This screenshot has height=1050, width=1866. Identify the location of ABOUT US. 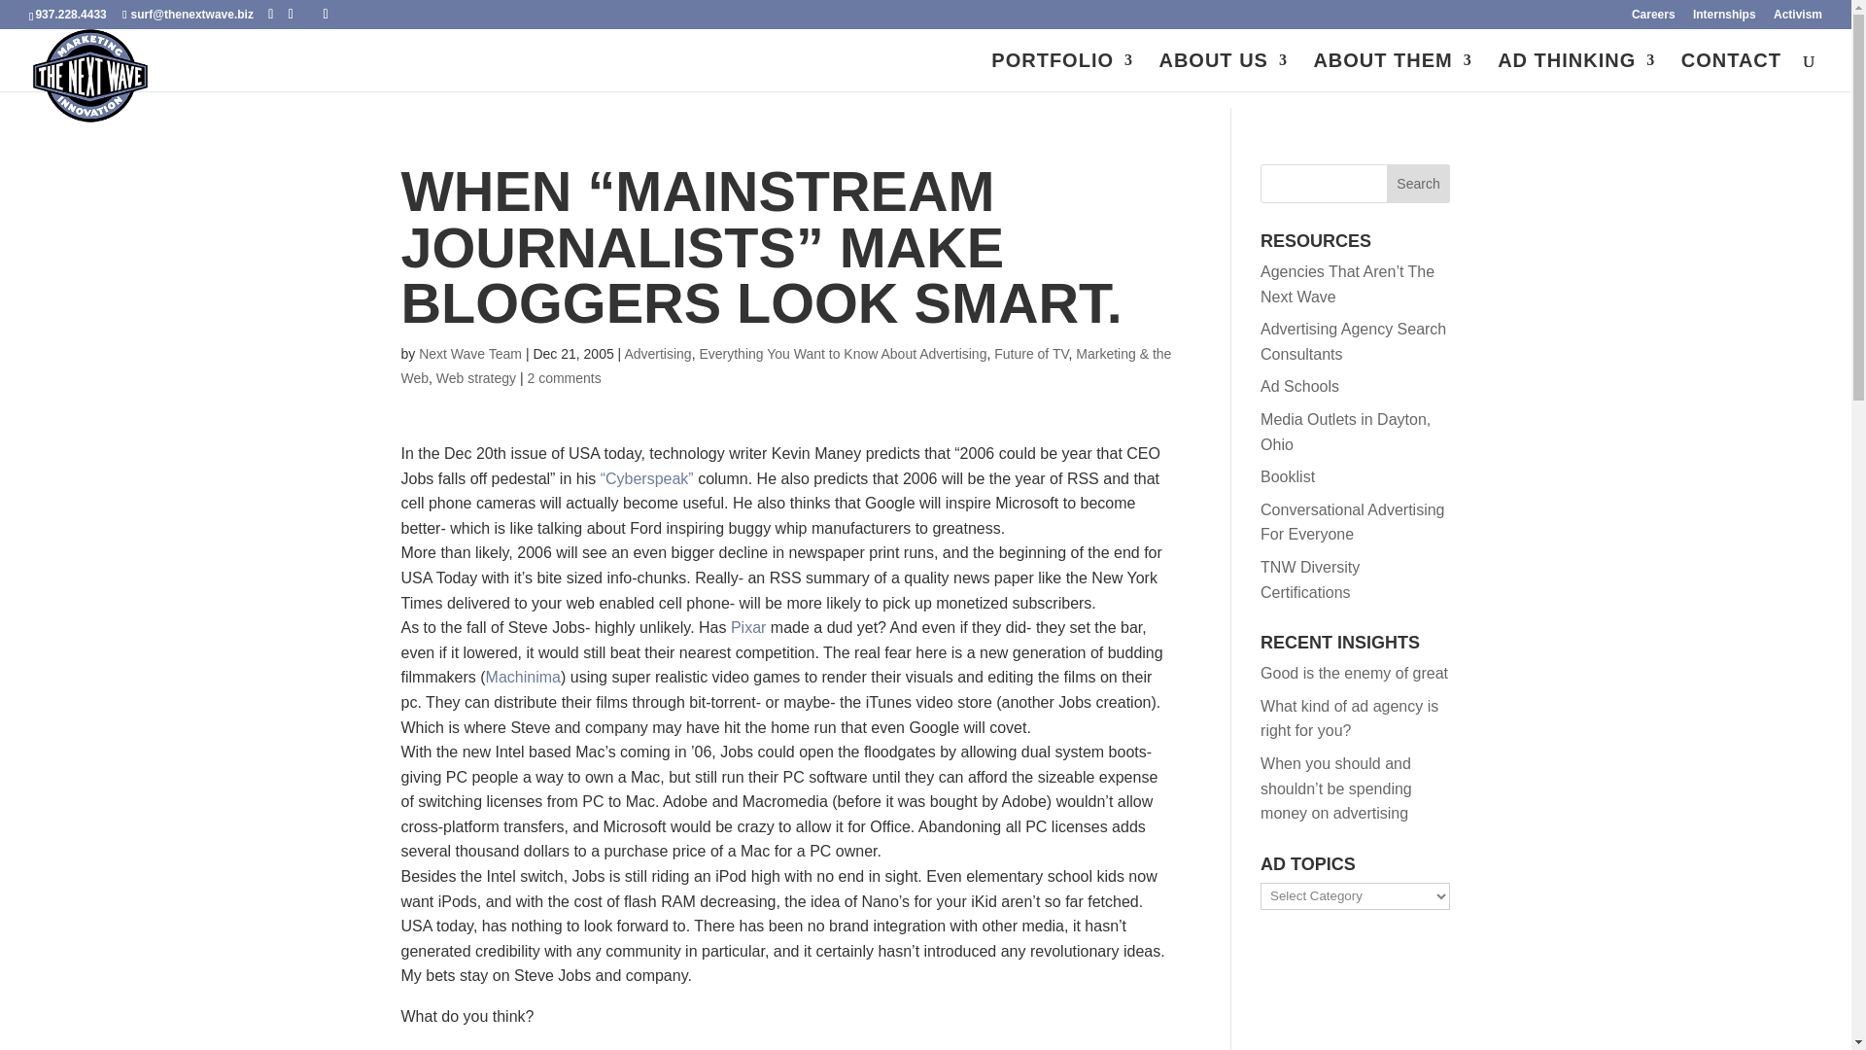
(1223, 72).